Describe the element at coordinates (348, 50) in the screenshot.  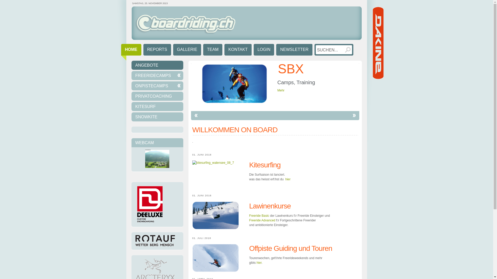
I see `Search` at that location.